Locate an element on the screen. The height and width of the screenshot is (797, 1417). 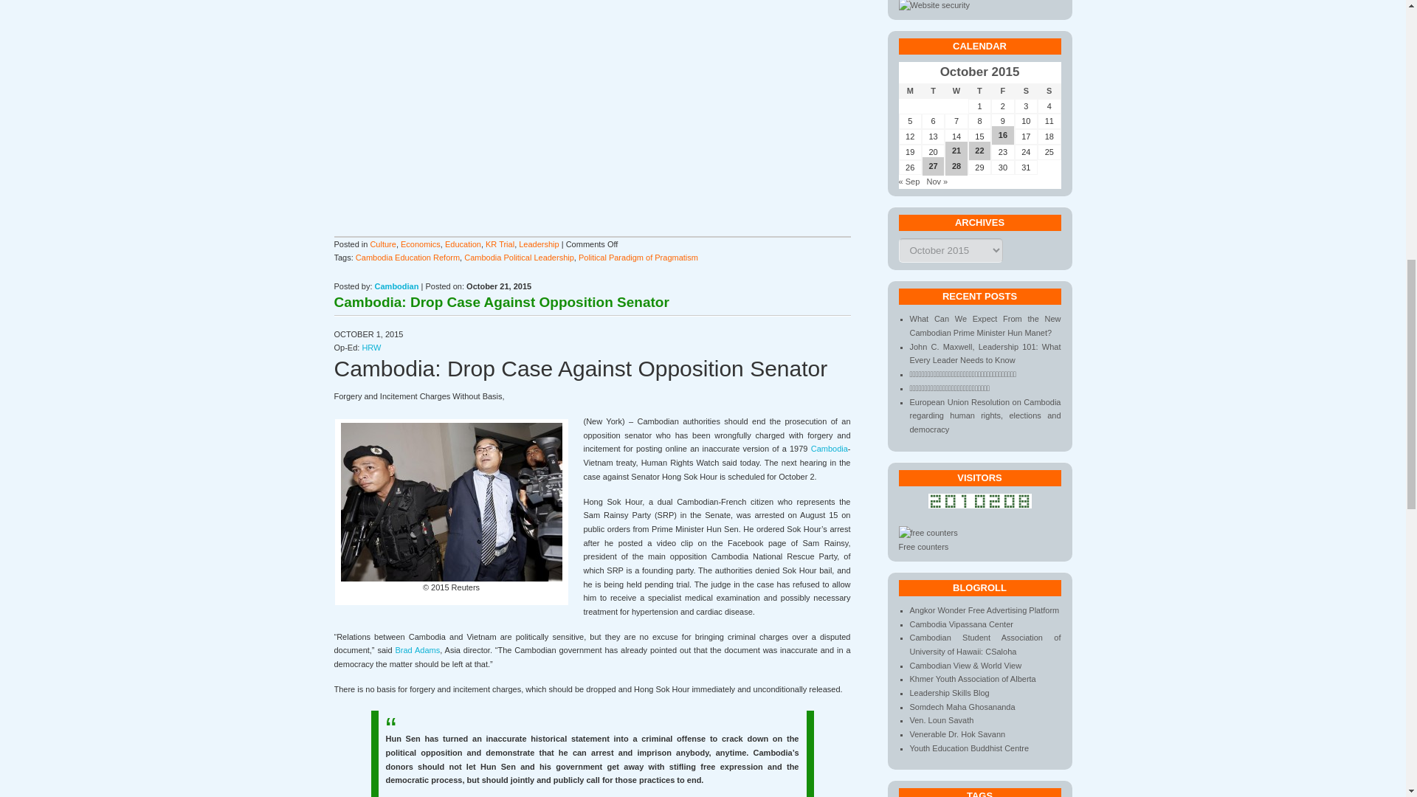
Saturday is located at coordinates (1026, 91).